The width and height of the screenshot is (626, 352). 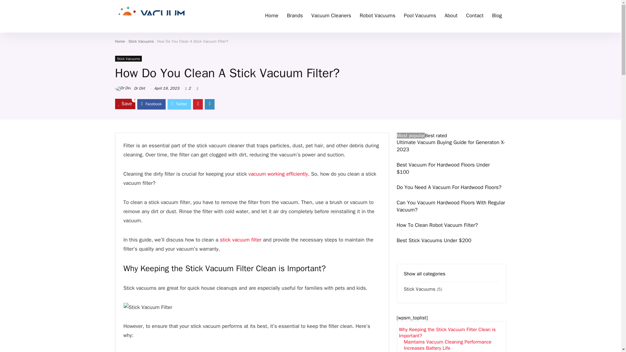 I want to click on Stick Vacuums, so click(x=128, y=59).